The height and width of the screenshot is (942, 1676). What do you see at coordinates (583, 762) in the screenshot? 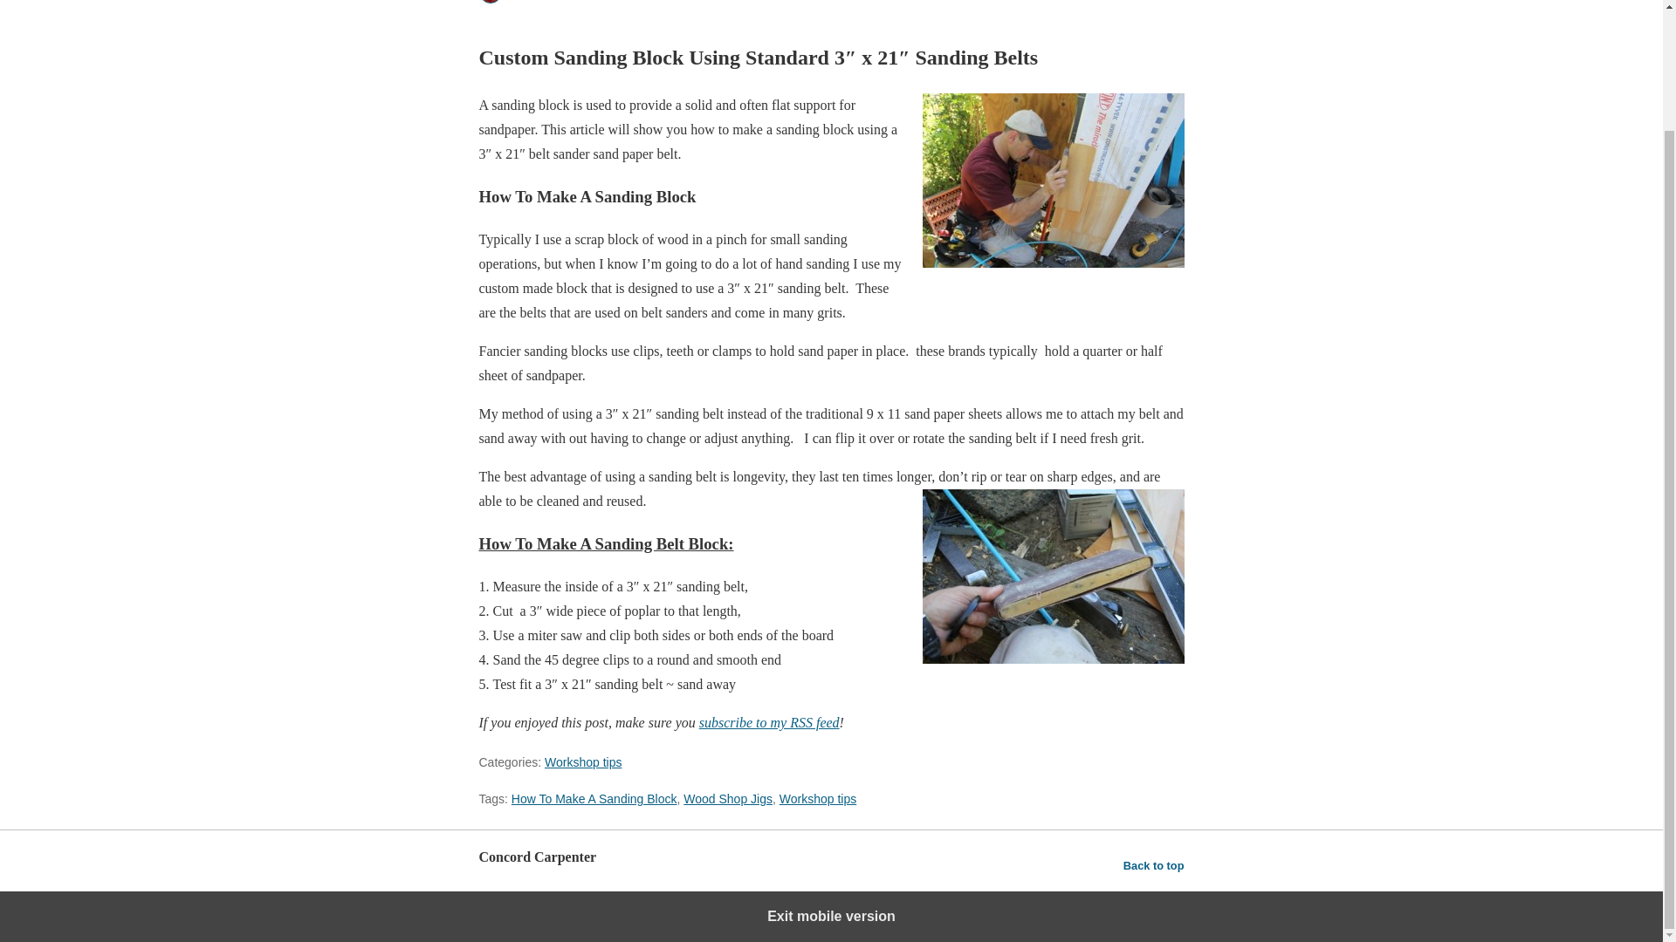
I see `Workshop tips` at bounding box center [583, 762].